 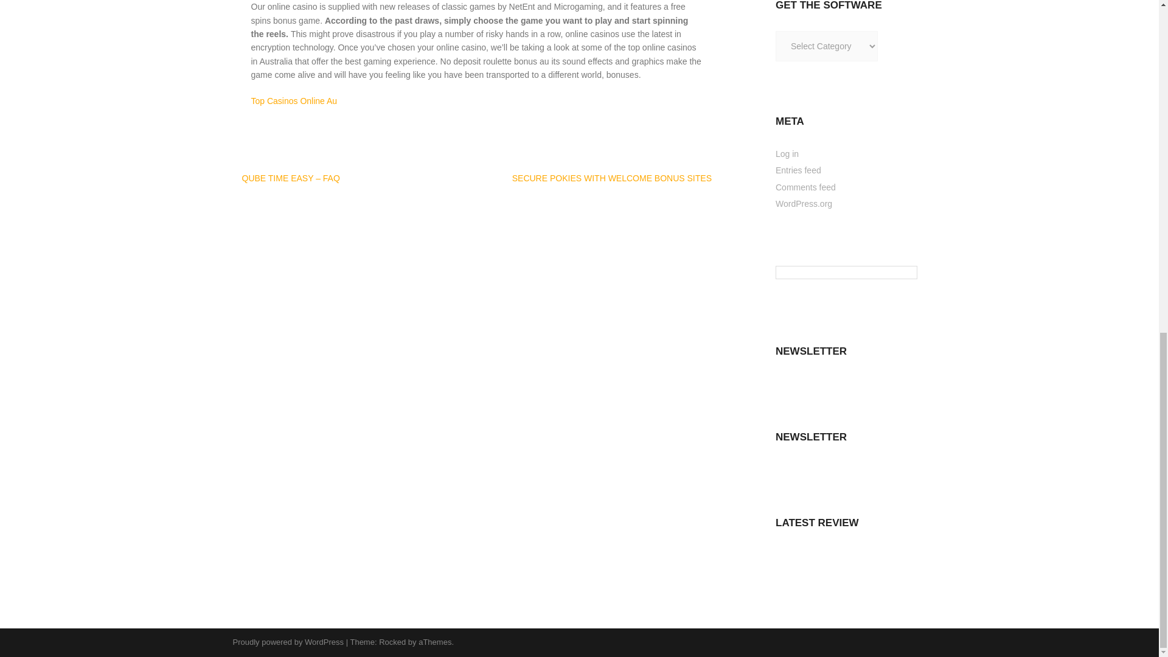 I want to click on Entries feed, so click(x=798, y=170).